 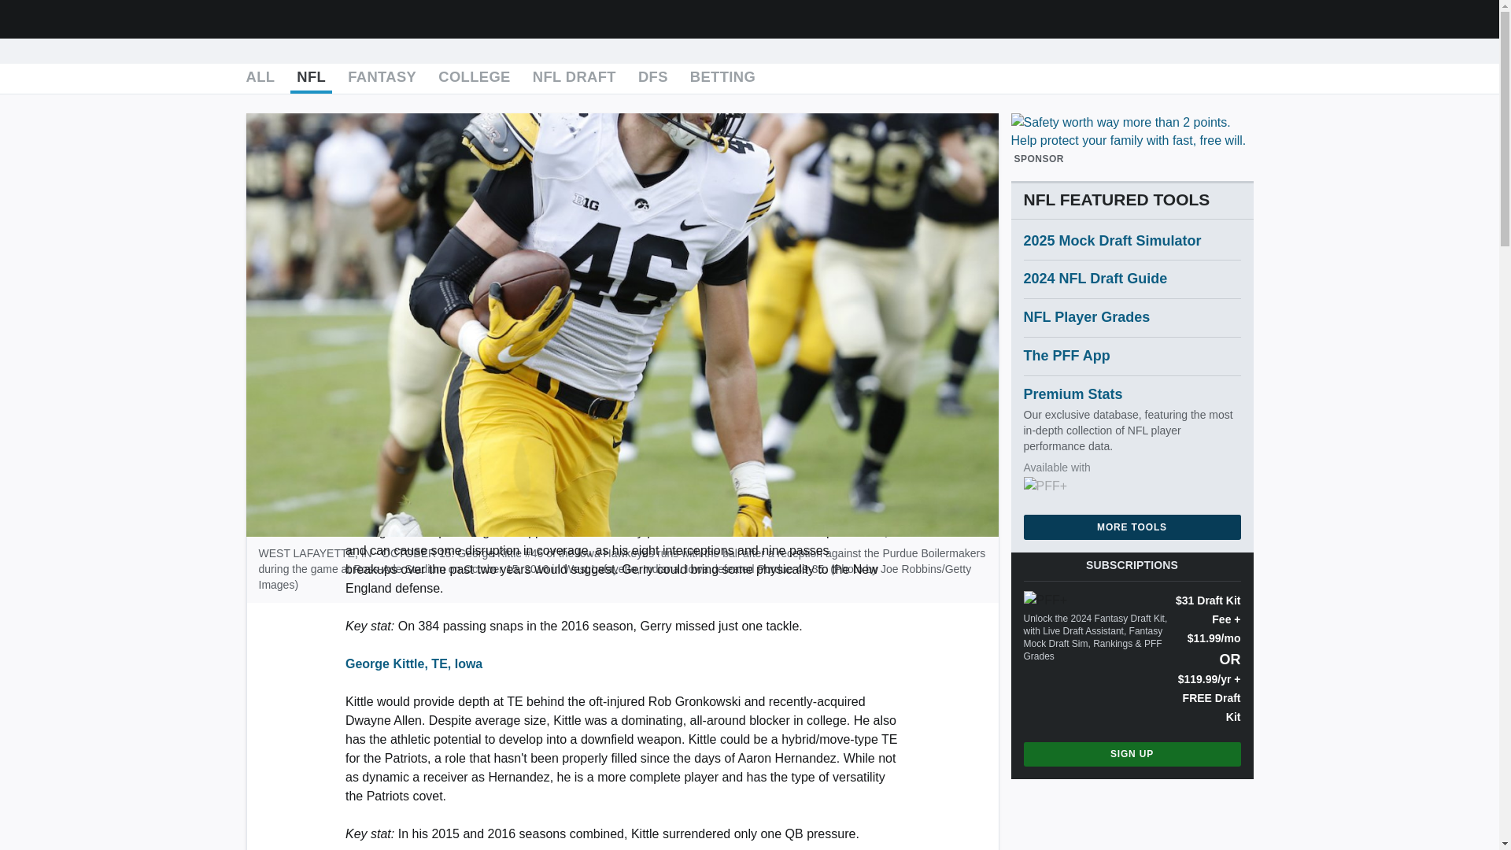 What do you see at coordinates (382, 79) in the screenshot?
I see `FANTASY` at bounding box center [382, 79].